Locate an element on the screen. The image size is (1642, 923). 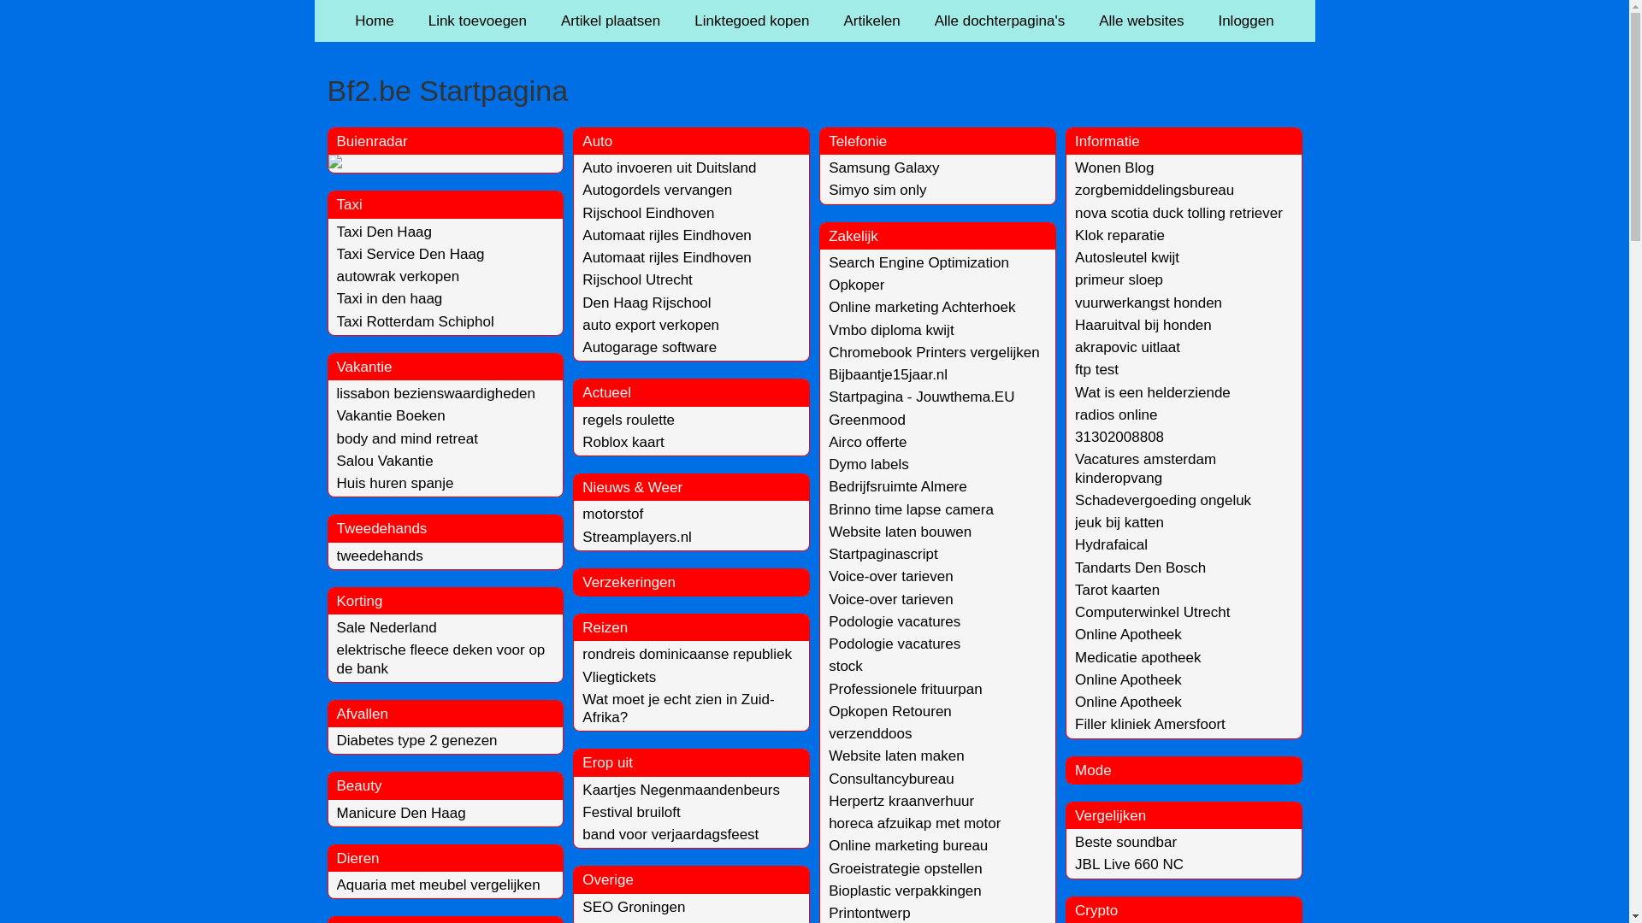
Airco offerte is located at coordinates (867, 443).